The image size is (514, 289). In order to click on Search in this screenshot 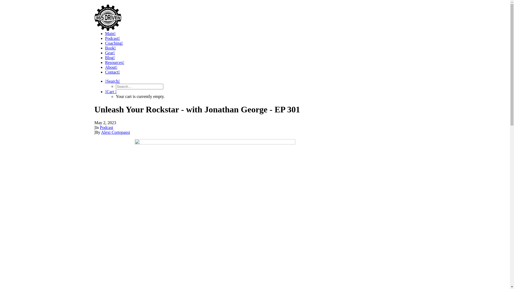, I will do `click(112, 81)`.